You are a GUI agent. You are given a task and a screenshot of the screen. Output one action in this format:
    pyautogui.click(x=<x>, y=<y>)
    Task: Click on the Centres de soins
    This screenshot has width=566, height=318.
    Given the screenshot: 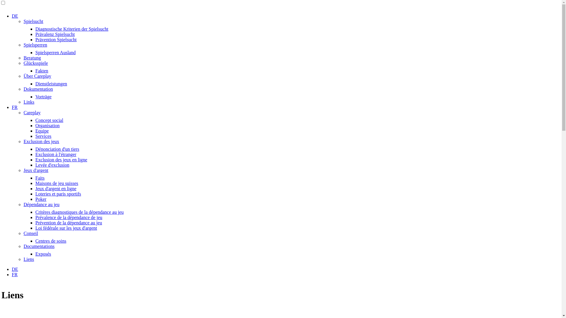 What is the action you would take?
    pyautogui.click(x=51, y=241)
    